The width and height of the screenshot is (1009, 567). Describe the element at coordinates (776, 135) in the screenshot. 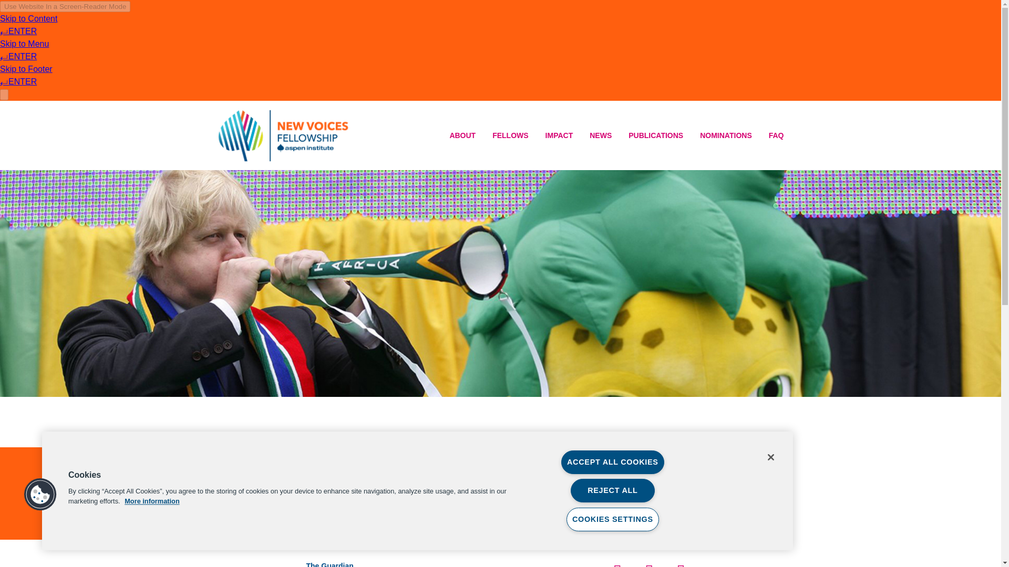

I see `FAQ` at that location.